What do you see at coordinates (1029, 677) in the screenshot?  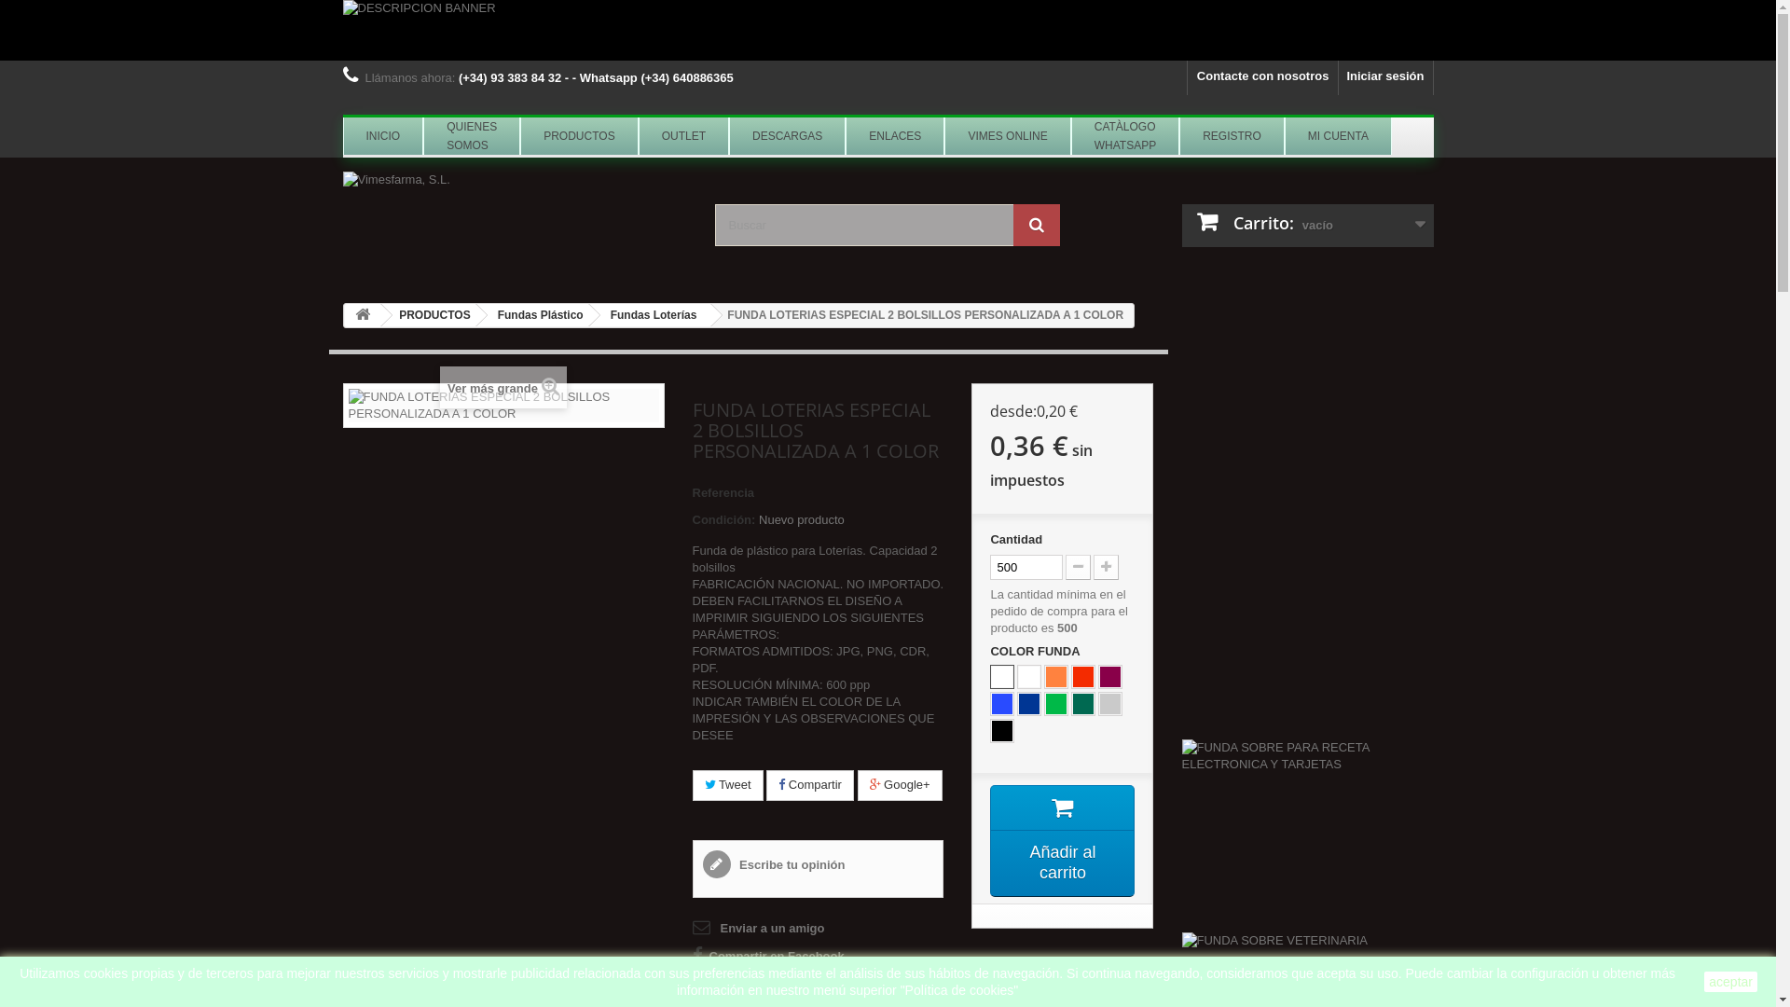 I see `BLANCO` at bounding box center [1029, 677].